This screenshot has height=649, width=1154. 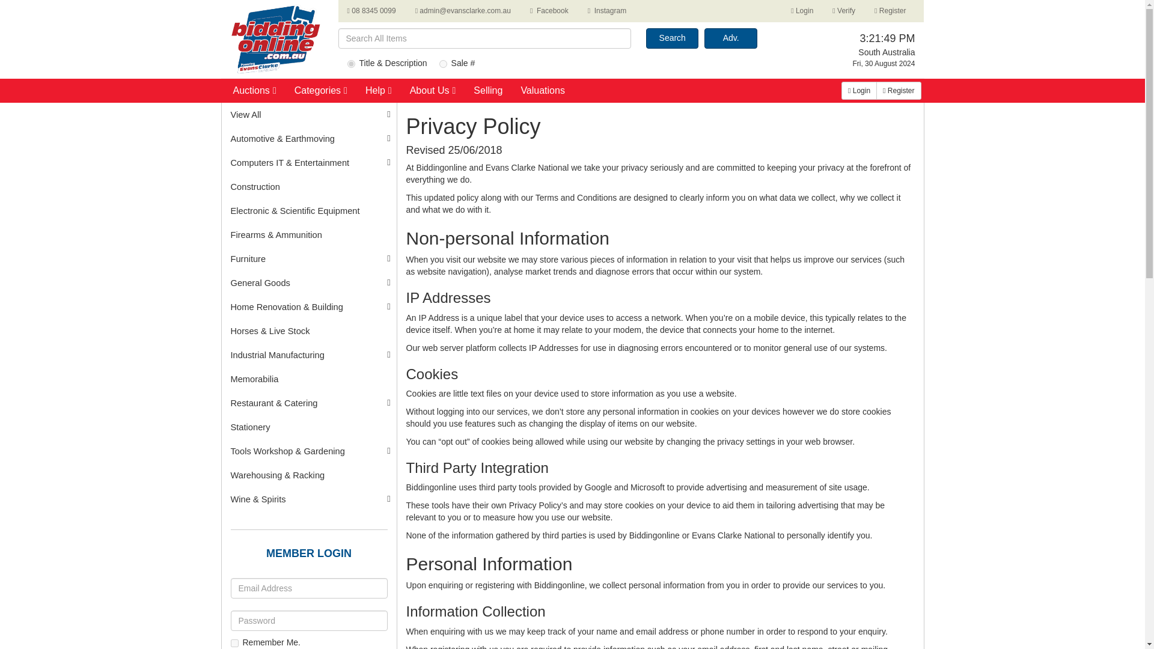 I want to click on   Instagram, so click(x=607, y=11).